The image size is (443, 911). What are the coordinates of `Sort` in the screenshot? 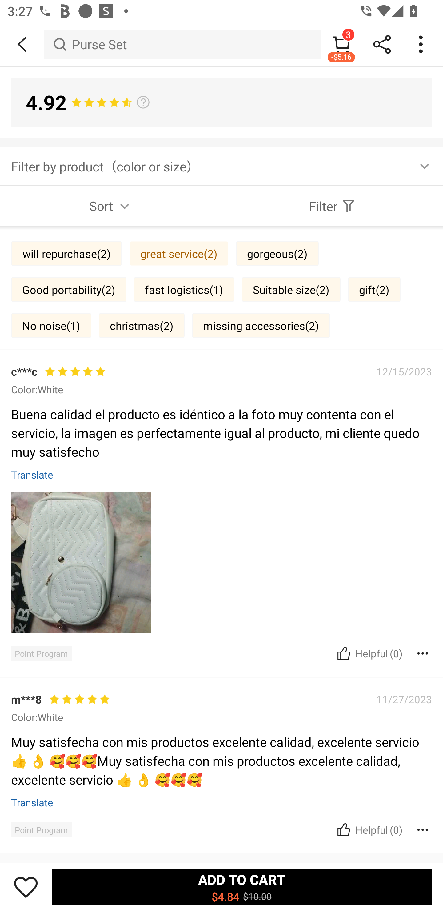 It's located at (111, 206).